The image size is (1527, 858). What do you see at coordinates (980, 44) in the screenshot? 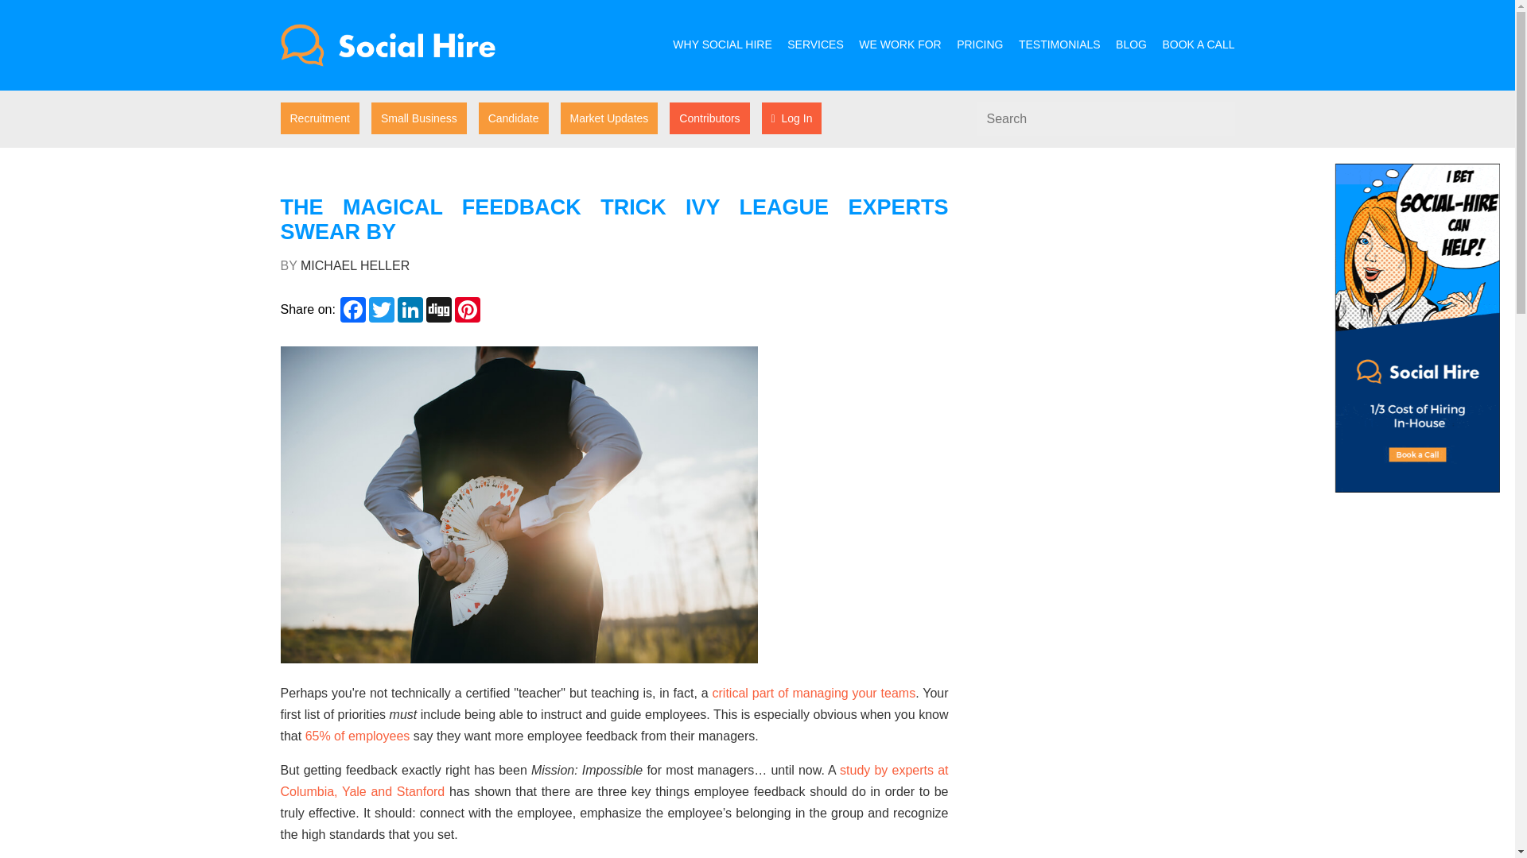
I see `PRICING` at bounding box center [980, 44].